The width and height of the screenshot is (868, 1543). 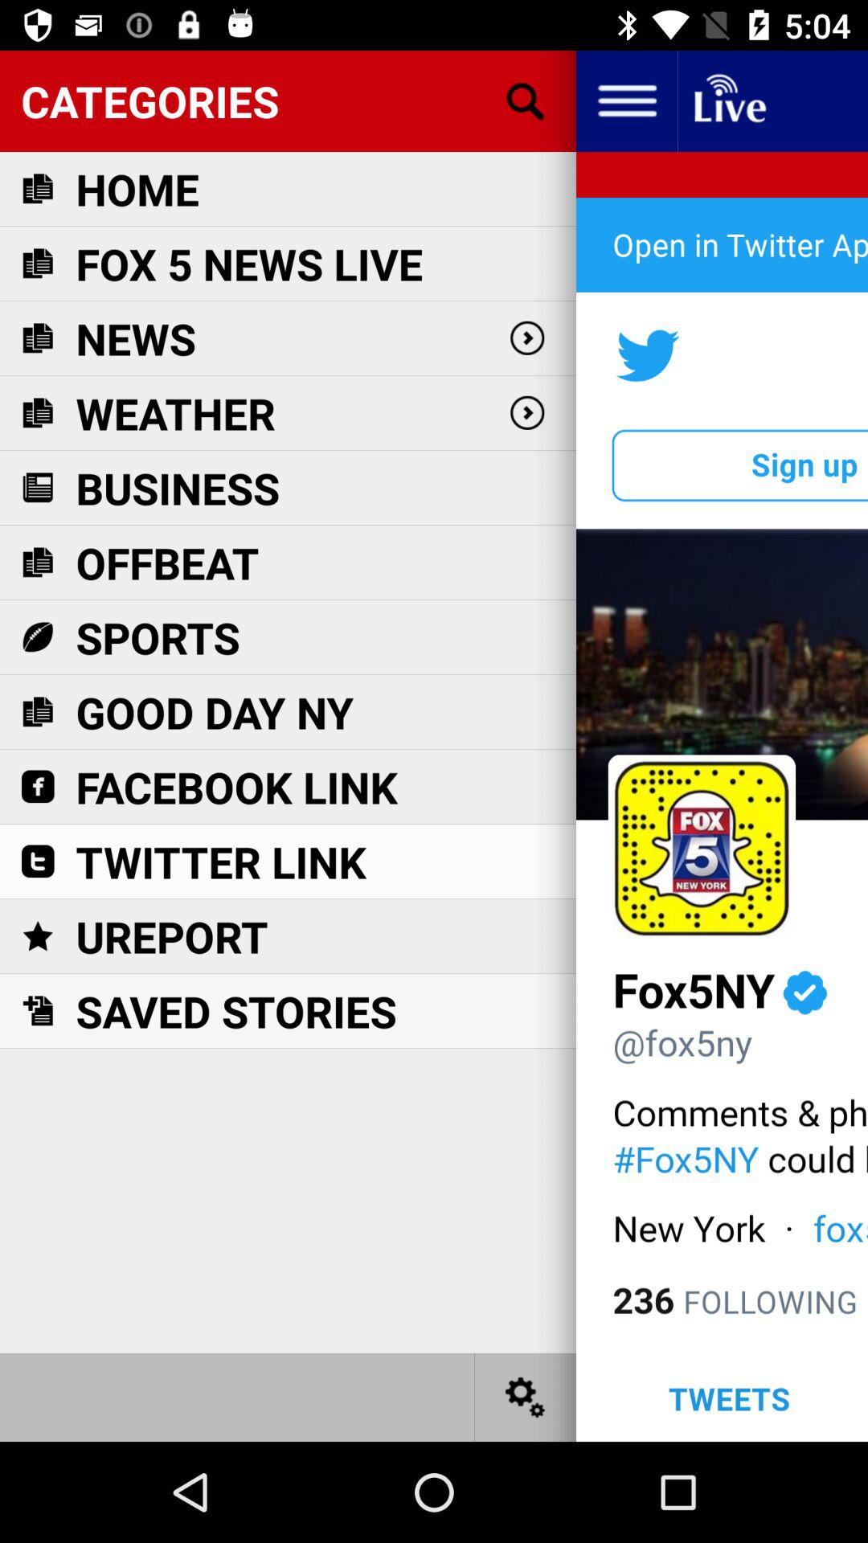 I want to click on open menu, so click(x=627, y=101).